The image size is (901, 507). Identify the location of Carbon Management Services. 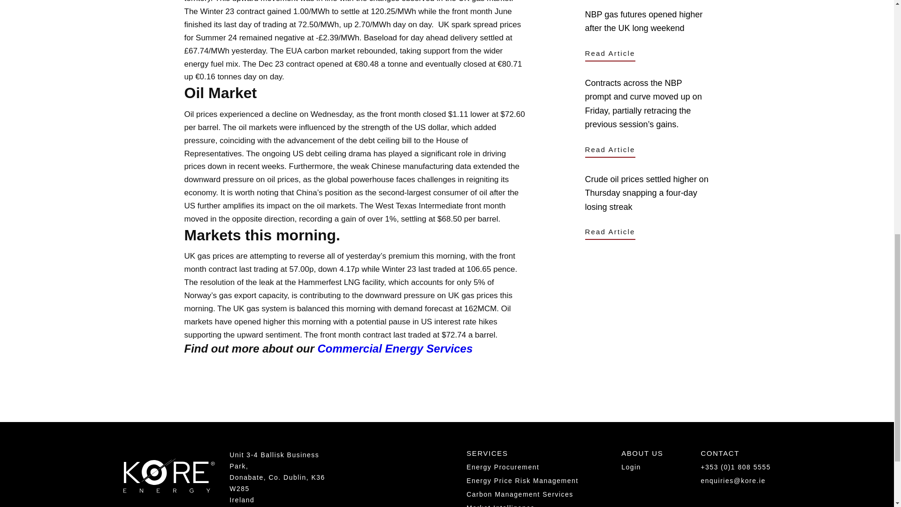
(520, 494).